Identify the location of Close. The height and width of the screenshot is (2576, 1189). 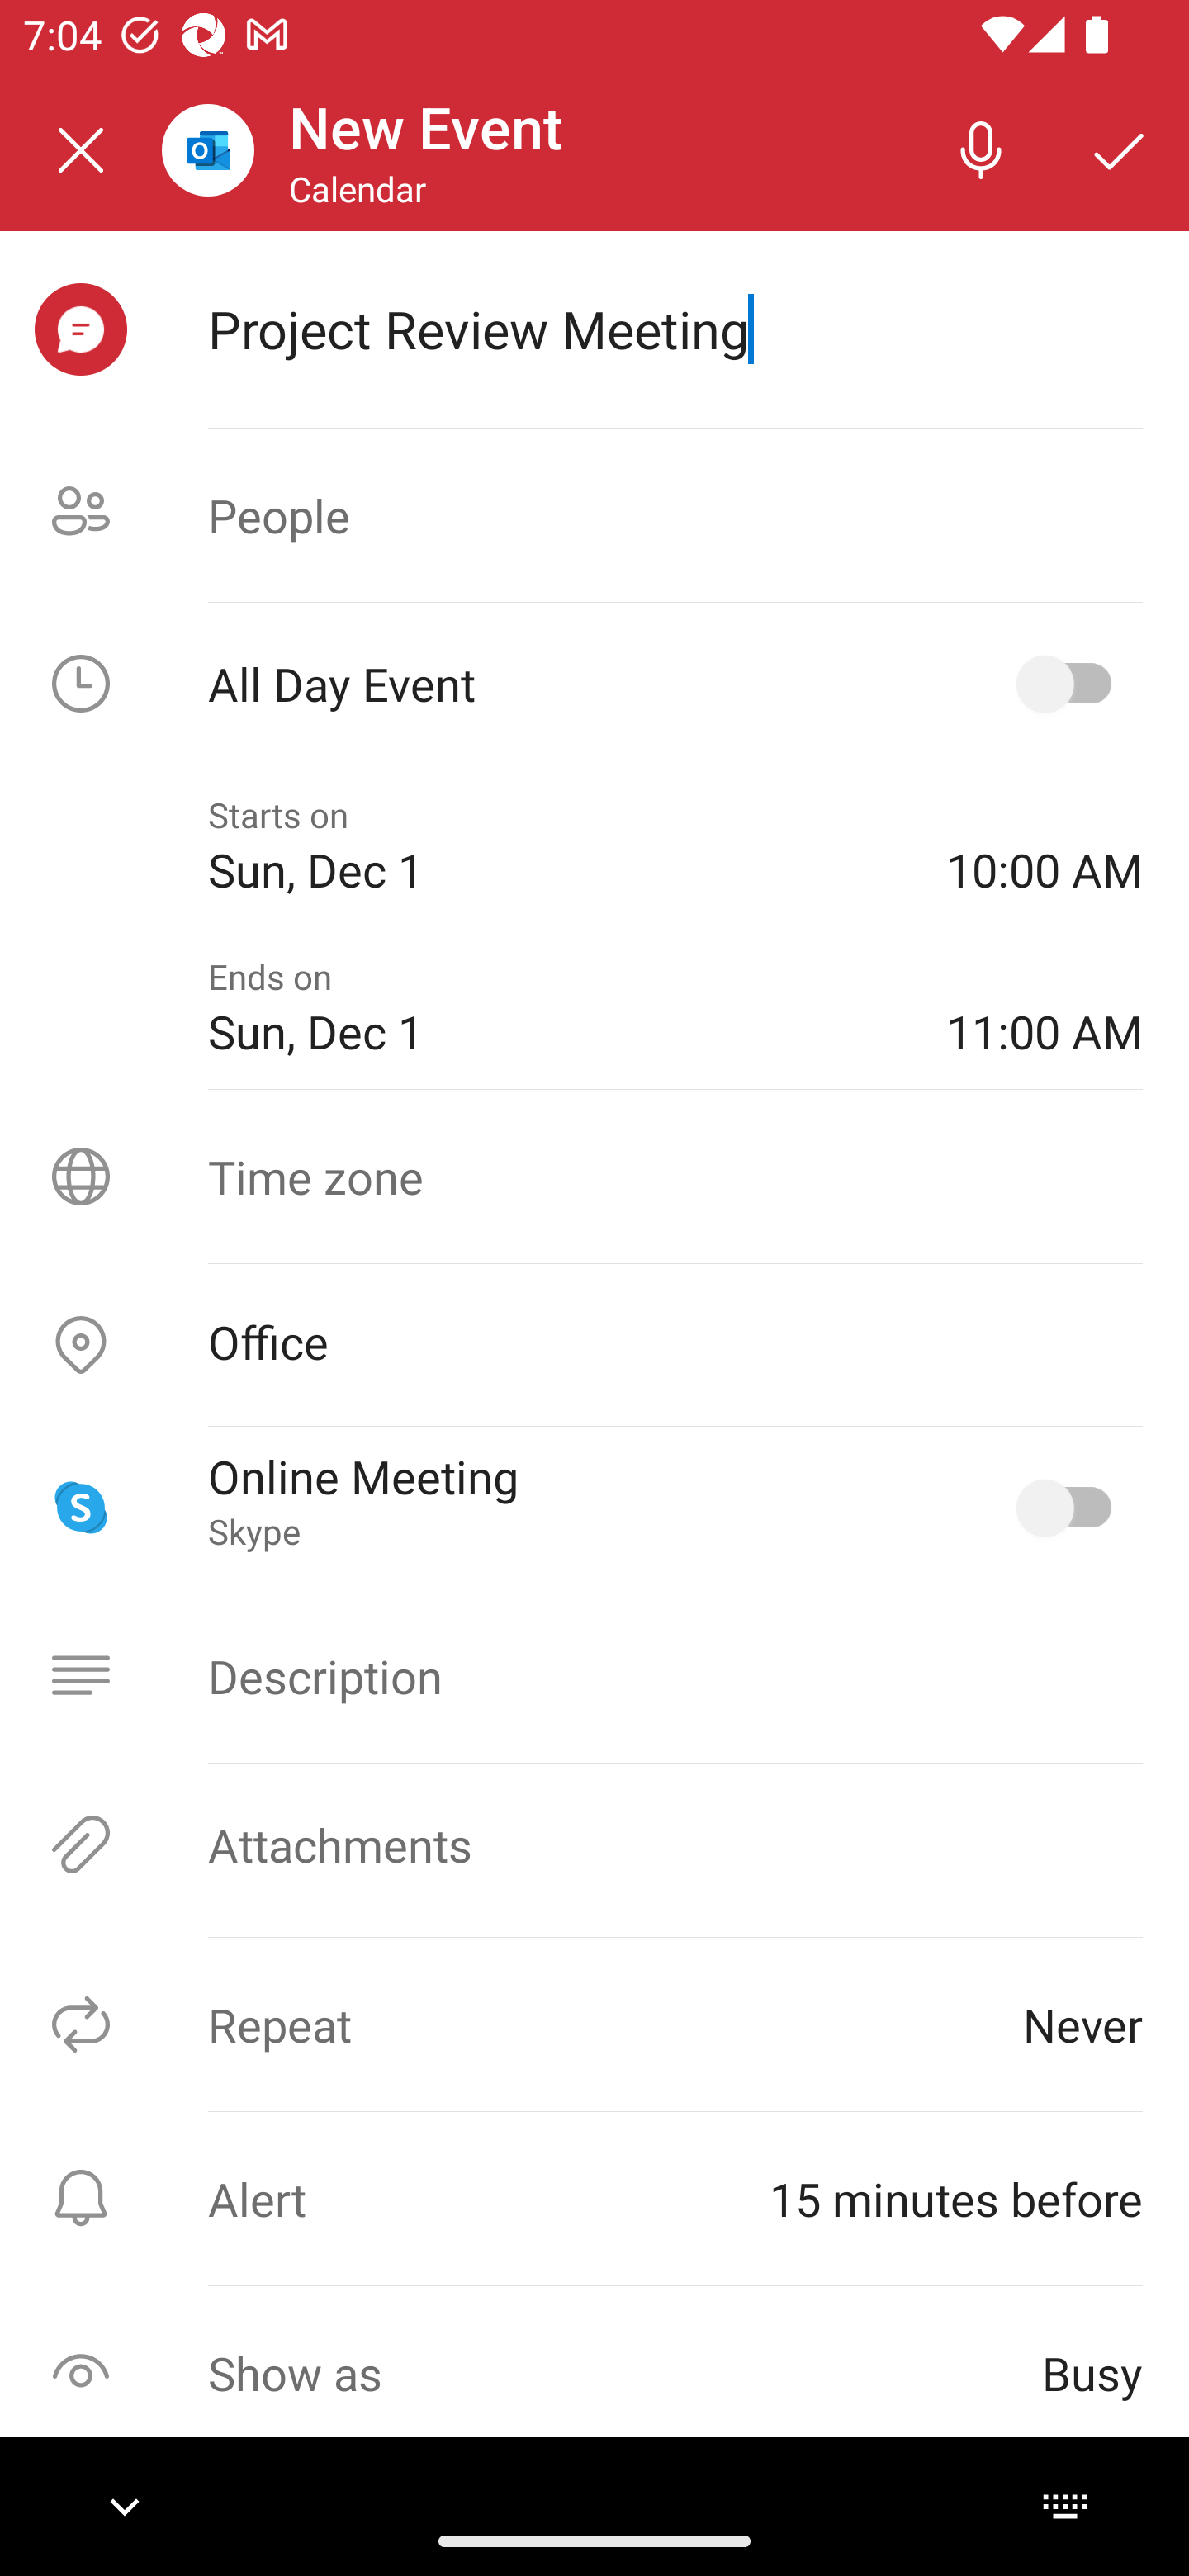
(81, 150).